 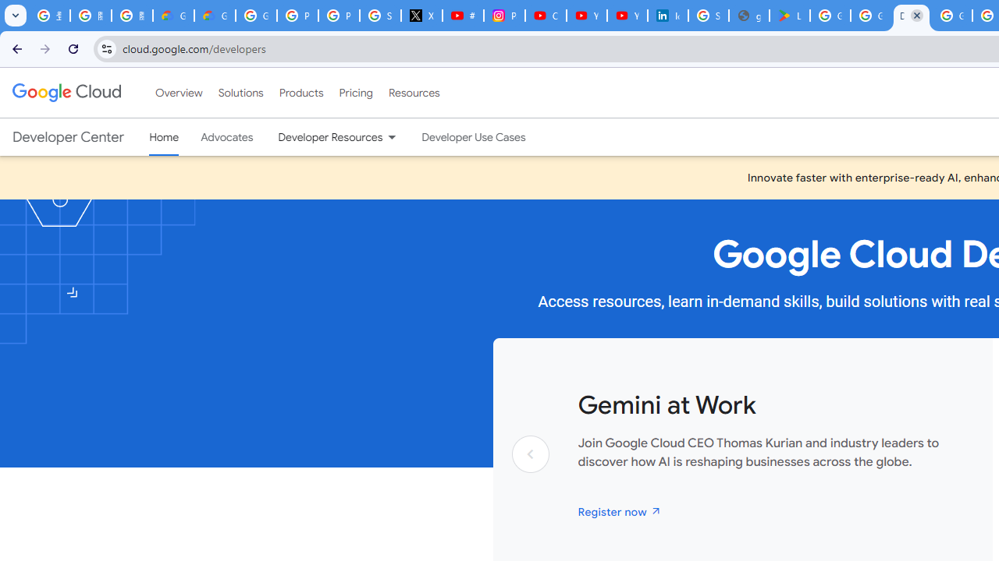 What do you see at coordinates (339, 16) in the screenshot?
I see `Privacy Help Center - Policies Help` at bounding box center [339, 16].